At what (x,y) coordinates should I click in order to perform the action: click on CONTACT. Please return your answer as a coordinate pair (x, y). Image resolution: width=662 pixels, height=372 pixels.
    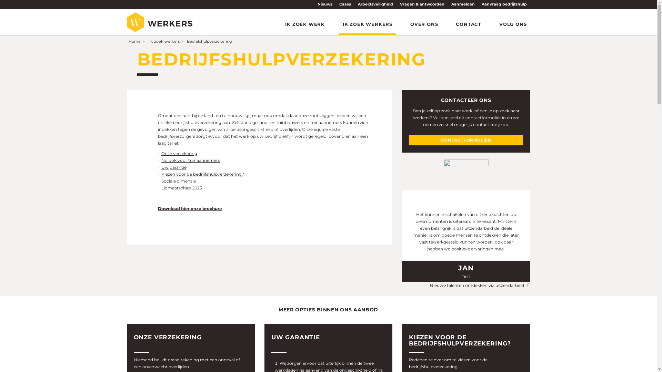
    Looking at the image, I should click on (469, 24).